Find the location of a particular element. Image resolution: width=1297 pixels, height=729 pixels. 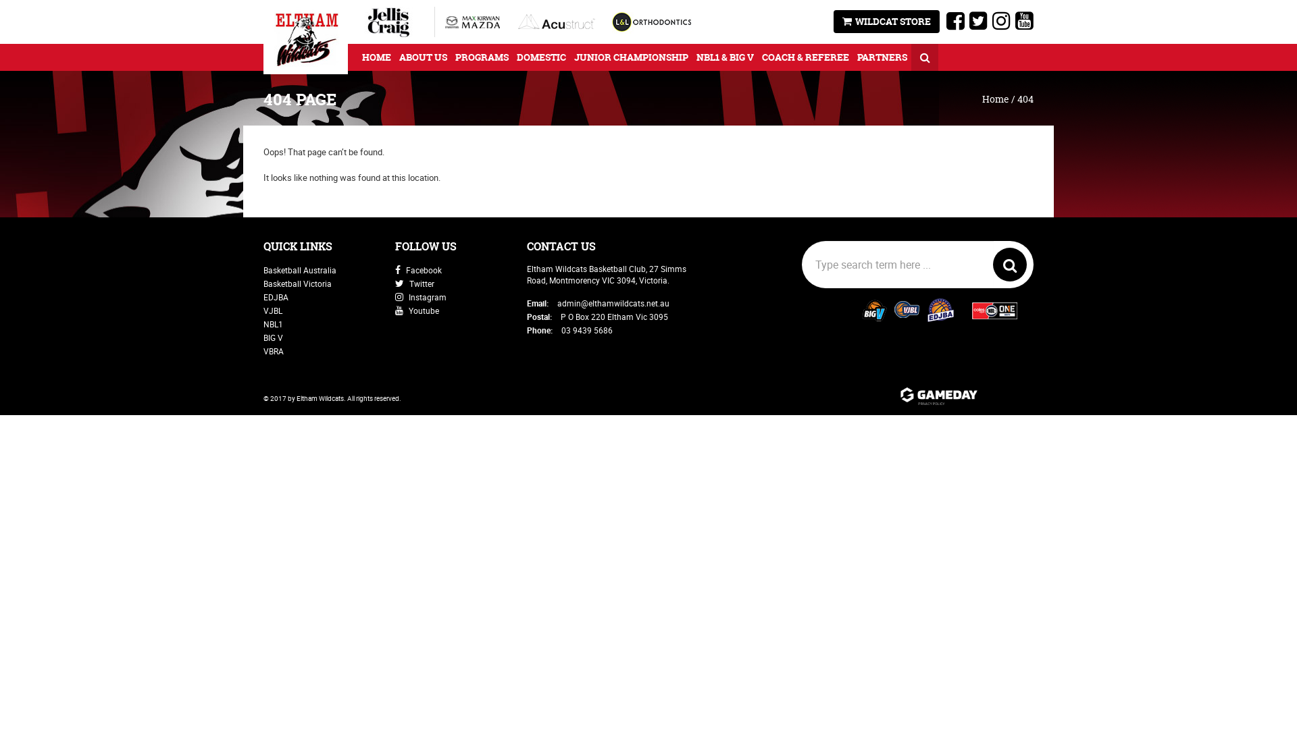

Postal: P O Box 220 Eltham Vic 3095 is located at coordinates (597, 317).